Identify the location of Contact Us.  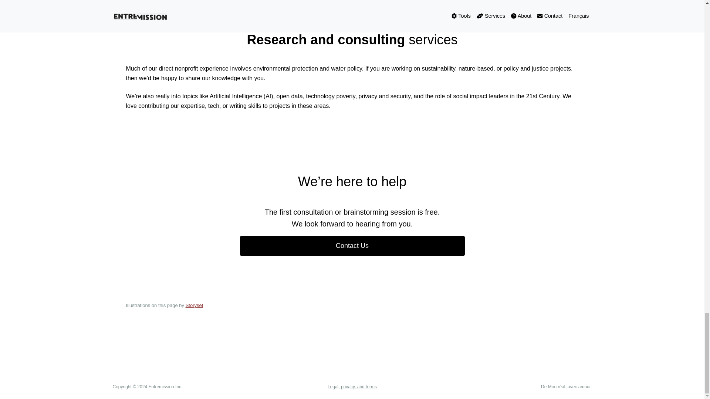
(352, 246).